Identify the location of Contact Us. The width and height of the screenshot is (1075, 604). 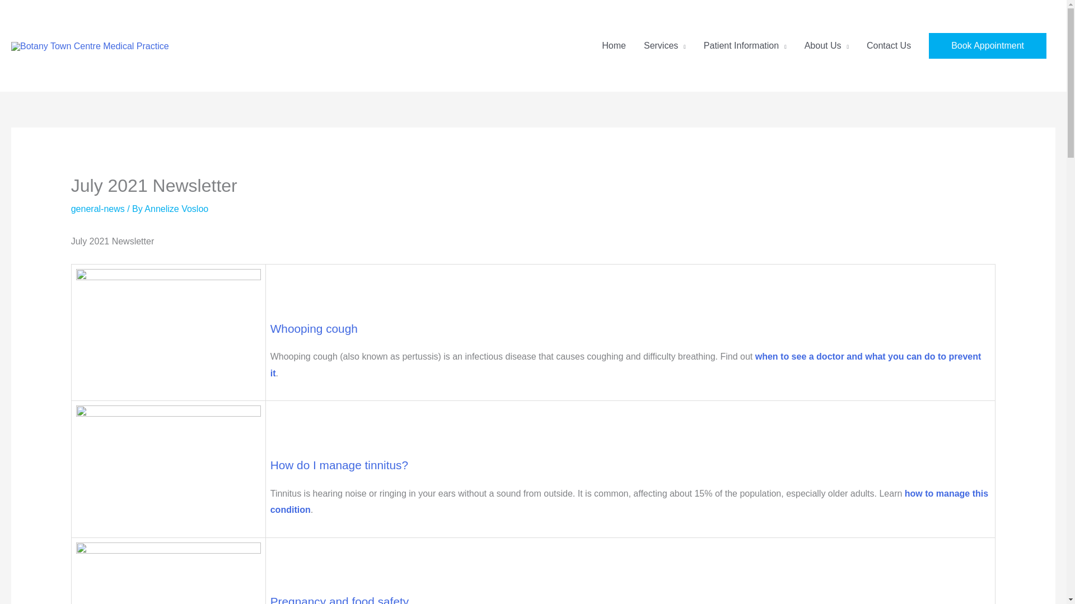
(889, 46).